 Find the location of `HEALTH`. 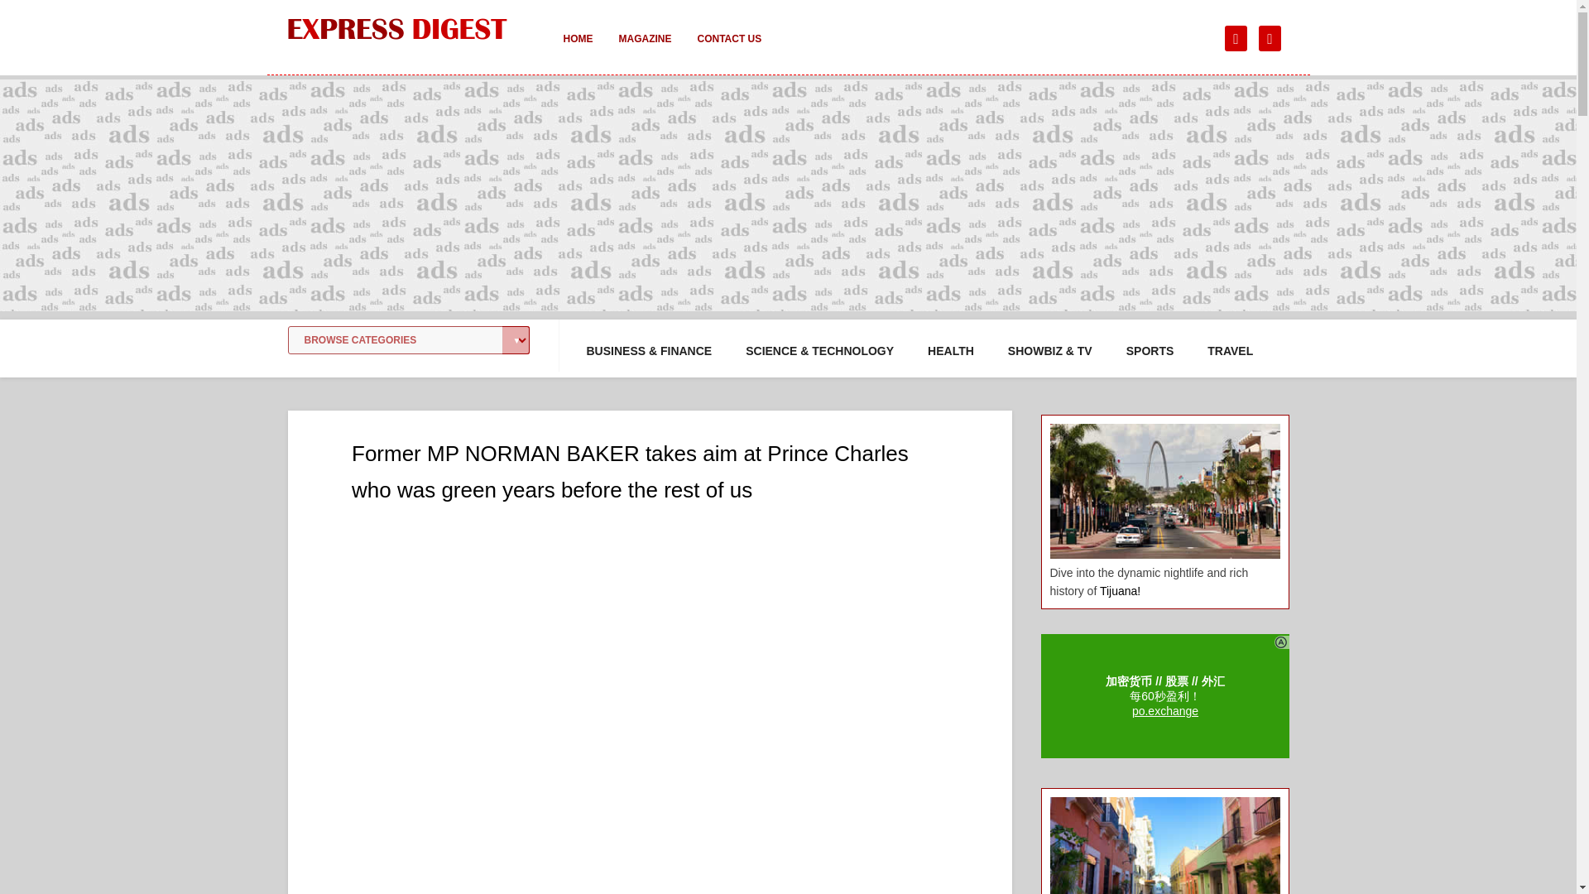

HEALTH is located at coordinates (950, 351).